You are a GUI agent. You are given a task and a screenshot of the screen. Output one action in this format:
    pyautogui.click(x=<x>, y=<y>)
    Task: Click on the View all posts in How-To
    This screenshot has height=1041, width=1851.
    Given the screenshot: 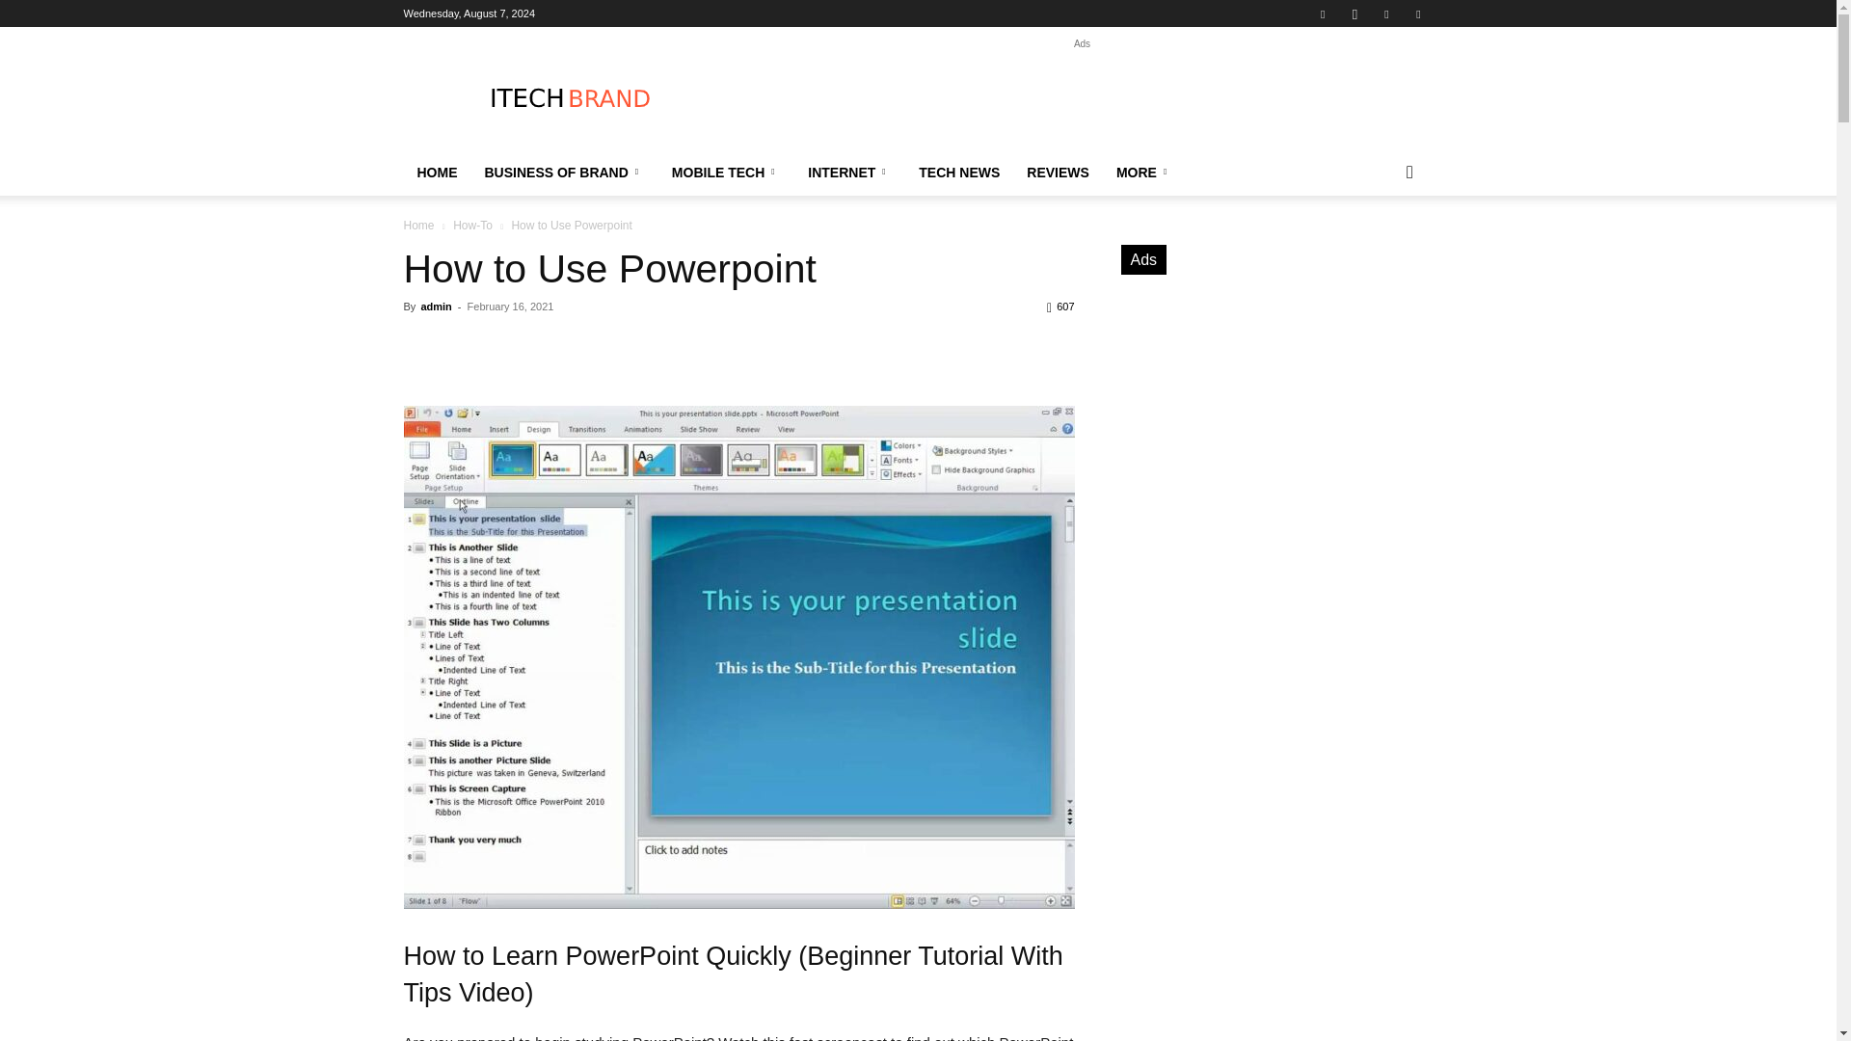 What is the action you would take?
    pyautogui.click(x=472, y=225)
    